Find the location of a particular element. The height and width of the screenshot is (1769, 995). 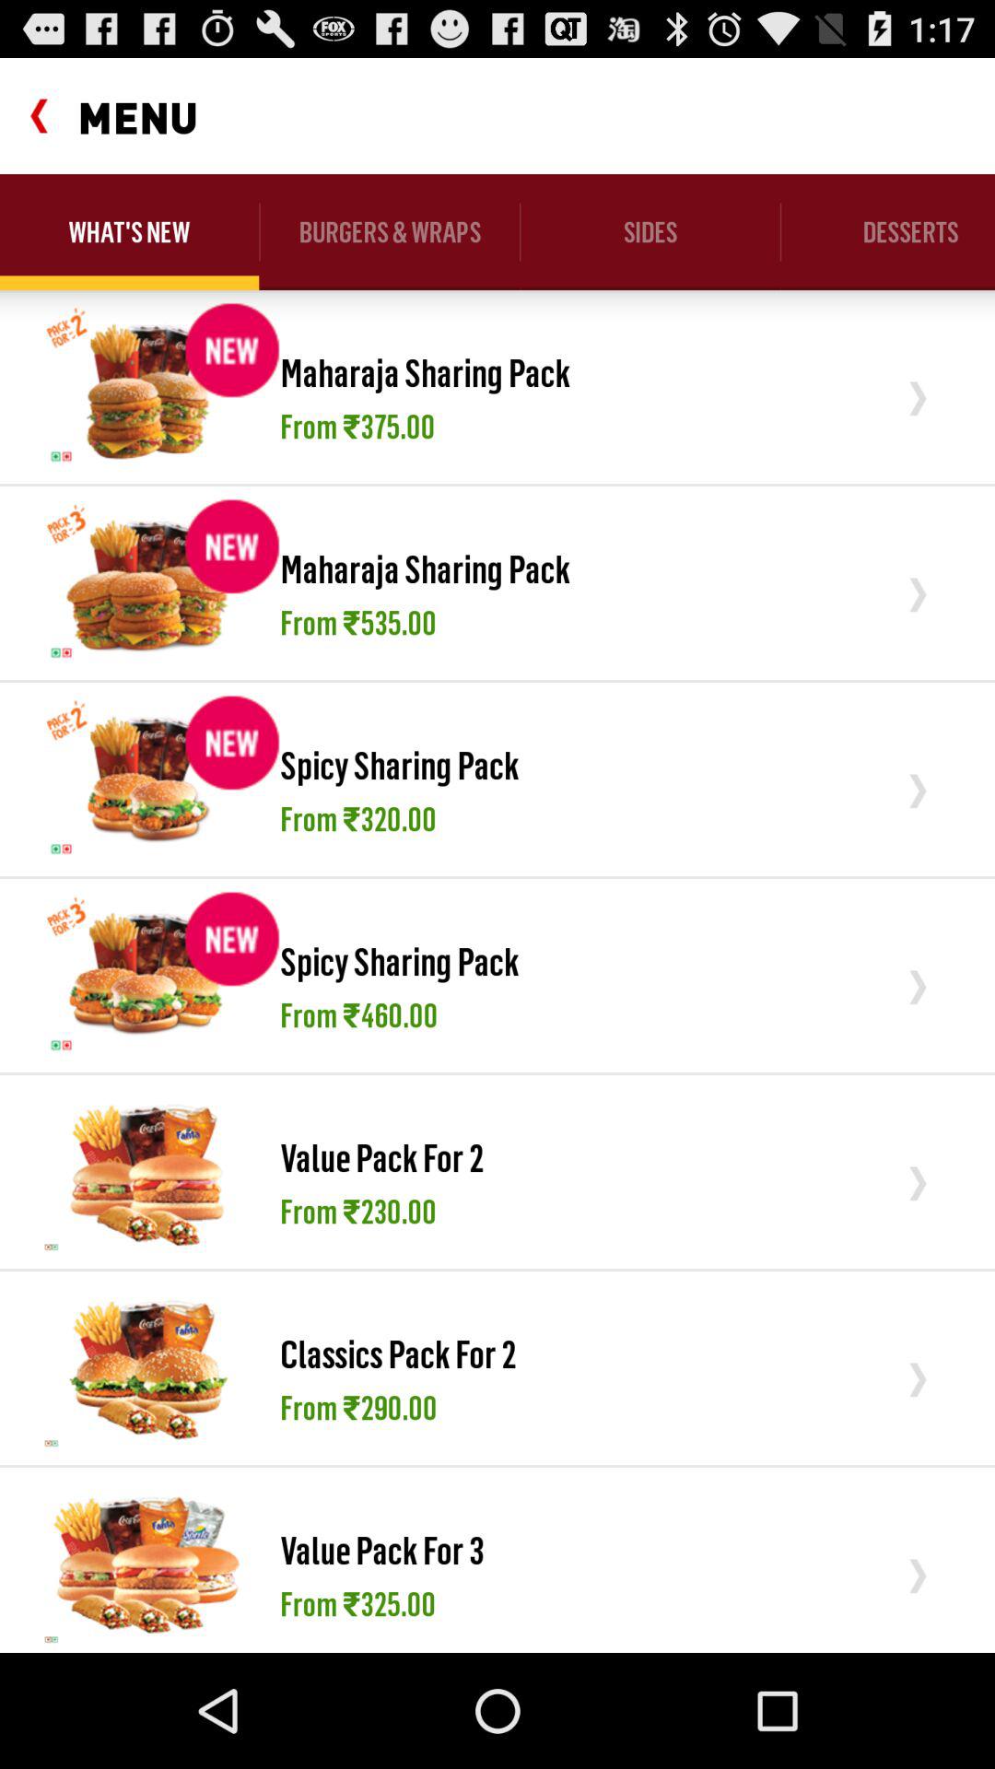

click the icon next to the classics pack for item is located at coordinates (147, 1367).